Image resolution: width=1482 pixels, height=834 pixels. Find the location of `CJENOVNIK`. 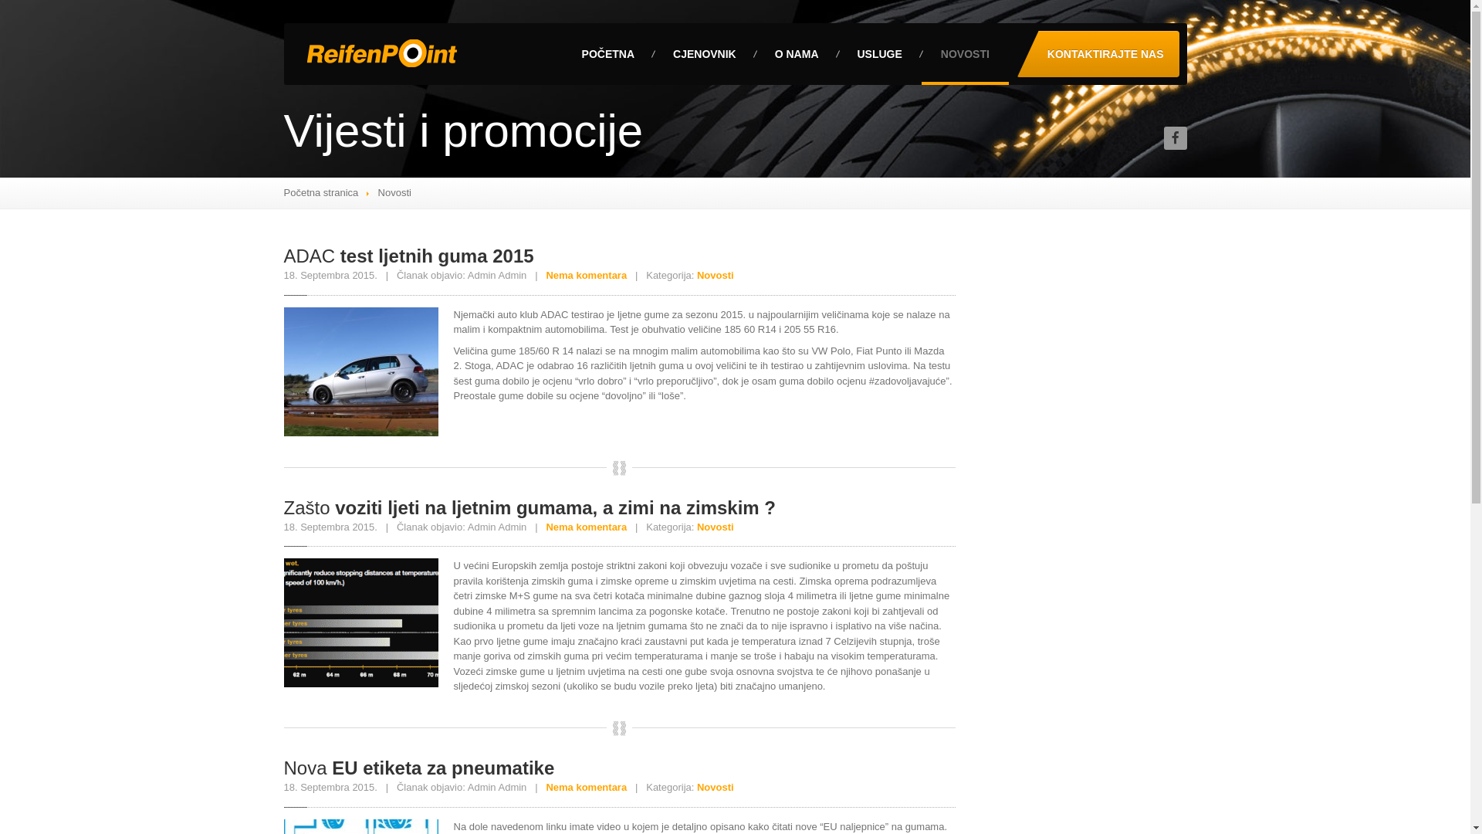

CJENOVNIK is located at coordinates (705, 54).